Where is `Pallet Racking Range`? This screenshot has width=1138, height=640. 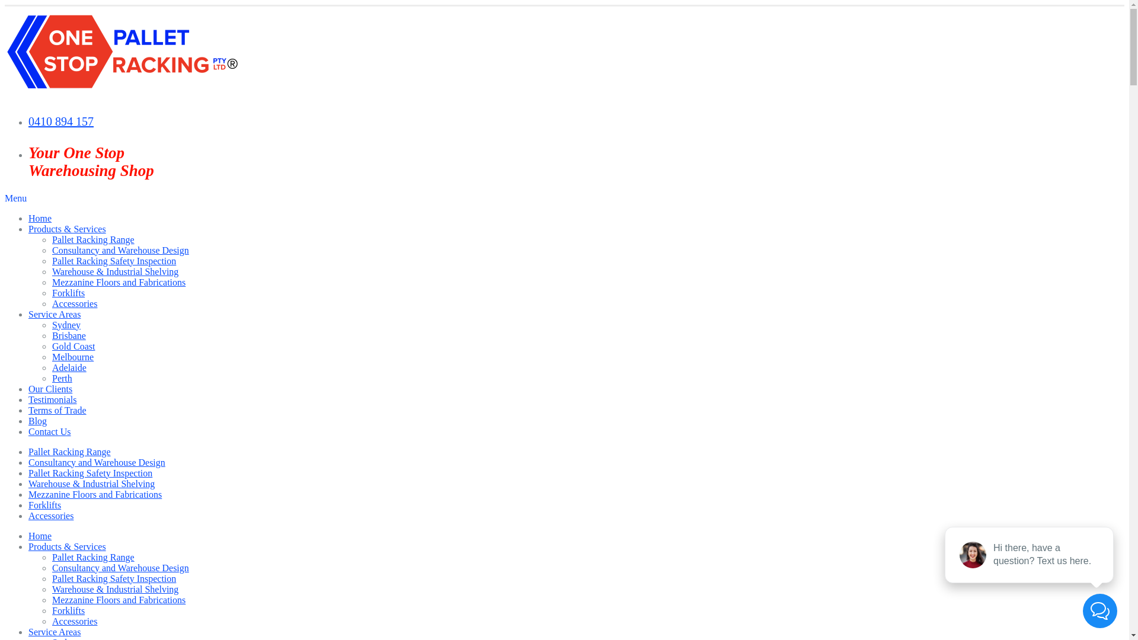
Pallet Racking Range is located at coordinates (94, 239).